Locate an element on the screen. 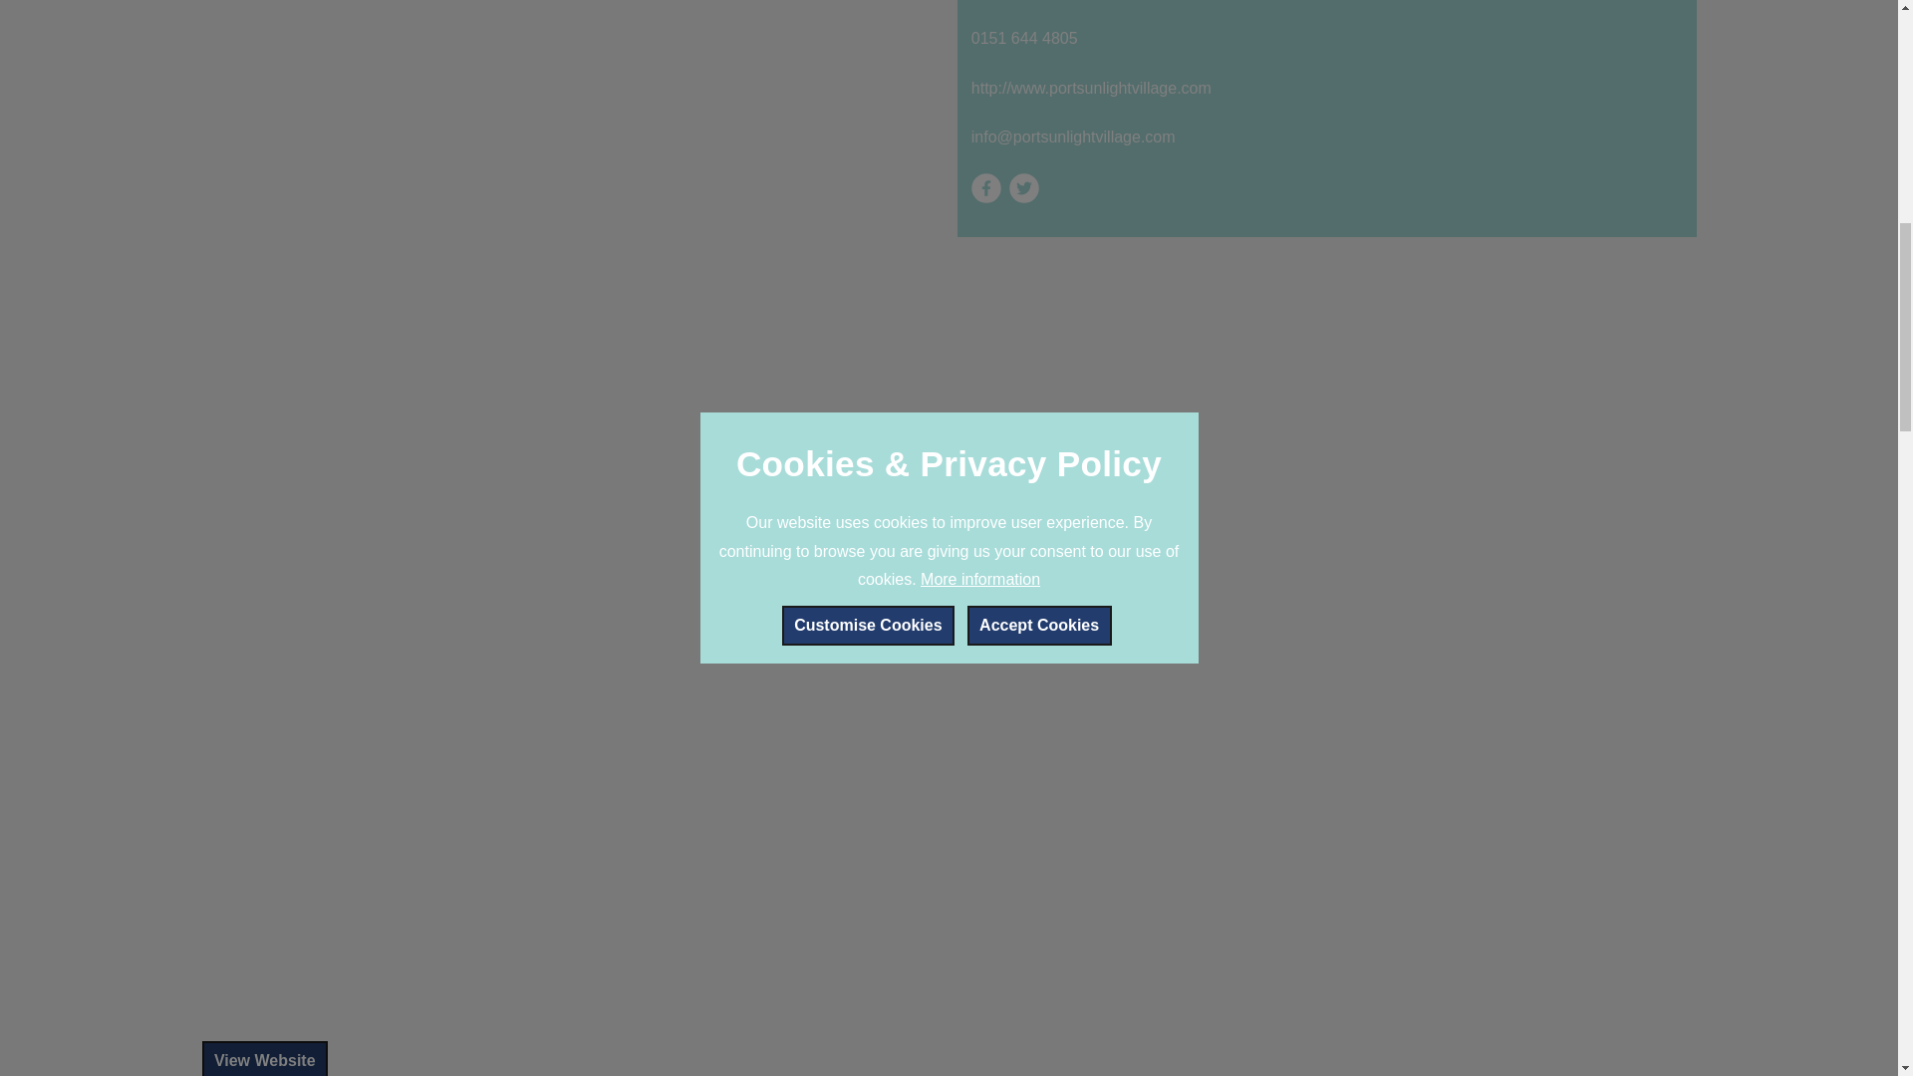 Image resolution: width=1913 pixels, height=1076 pixels. 0151 644 4805 is located at coordinates (1327, 39).